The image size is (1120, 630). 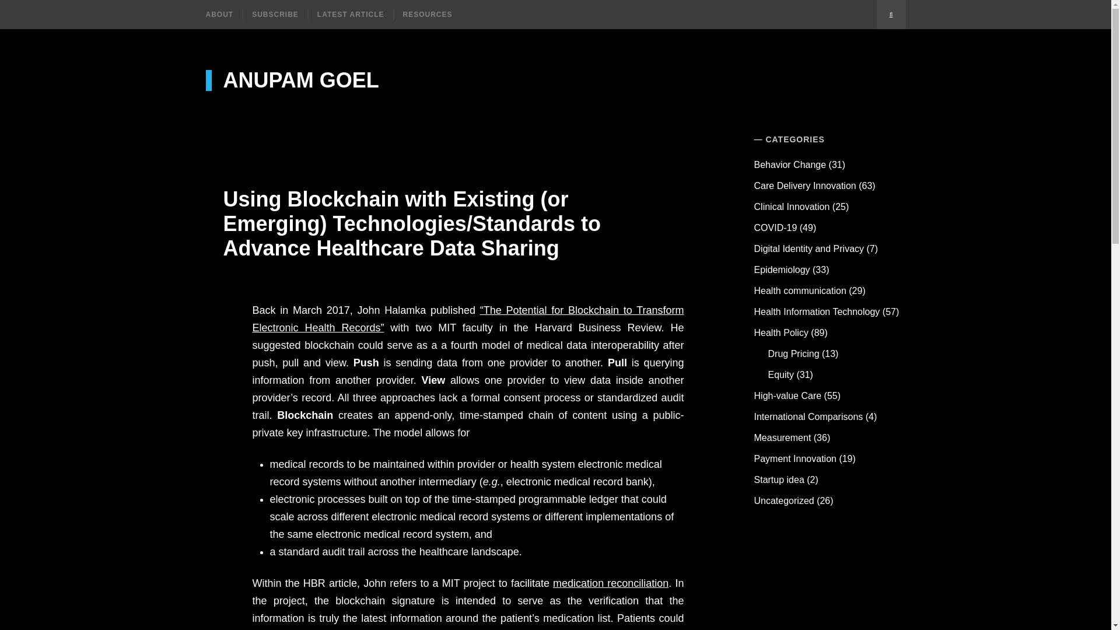 What do you see at coordinates (427, 14) in the screenshot?
I see `RESOURCES` at bounding box center [427, 14].